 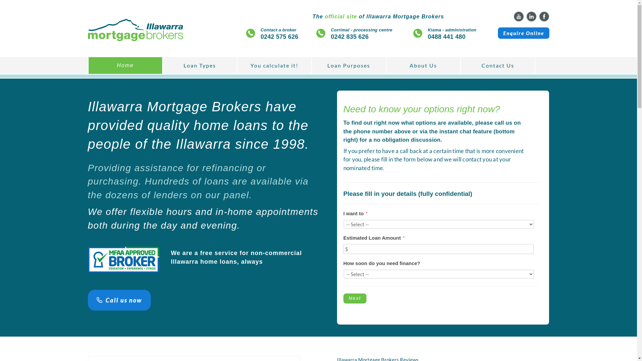 What do you see at coordinates (498, 66) in the screenshot?
I see `Contact Us` at bounding box center [498, 66].